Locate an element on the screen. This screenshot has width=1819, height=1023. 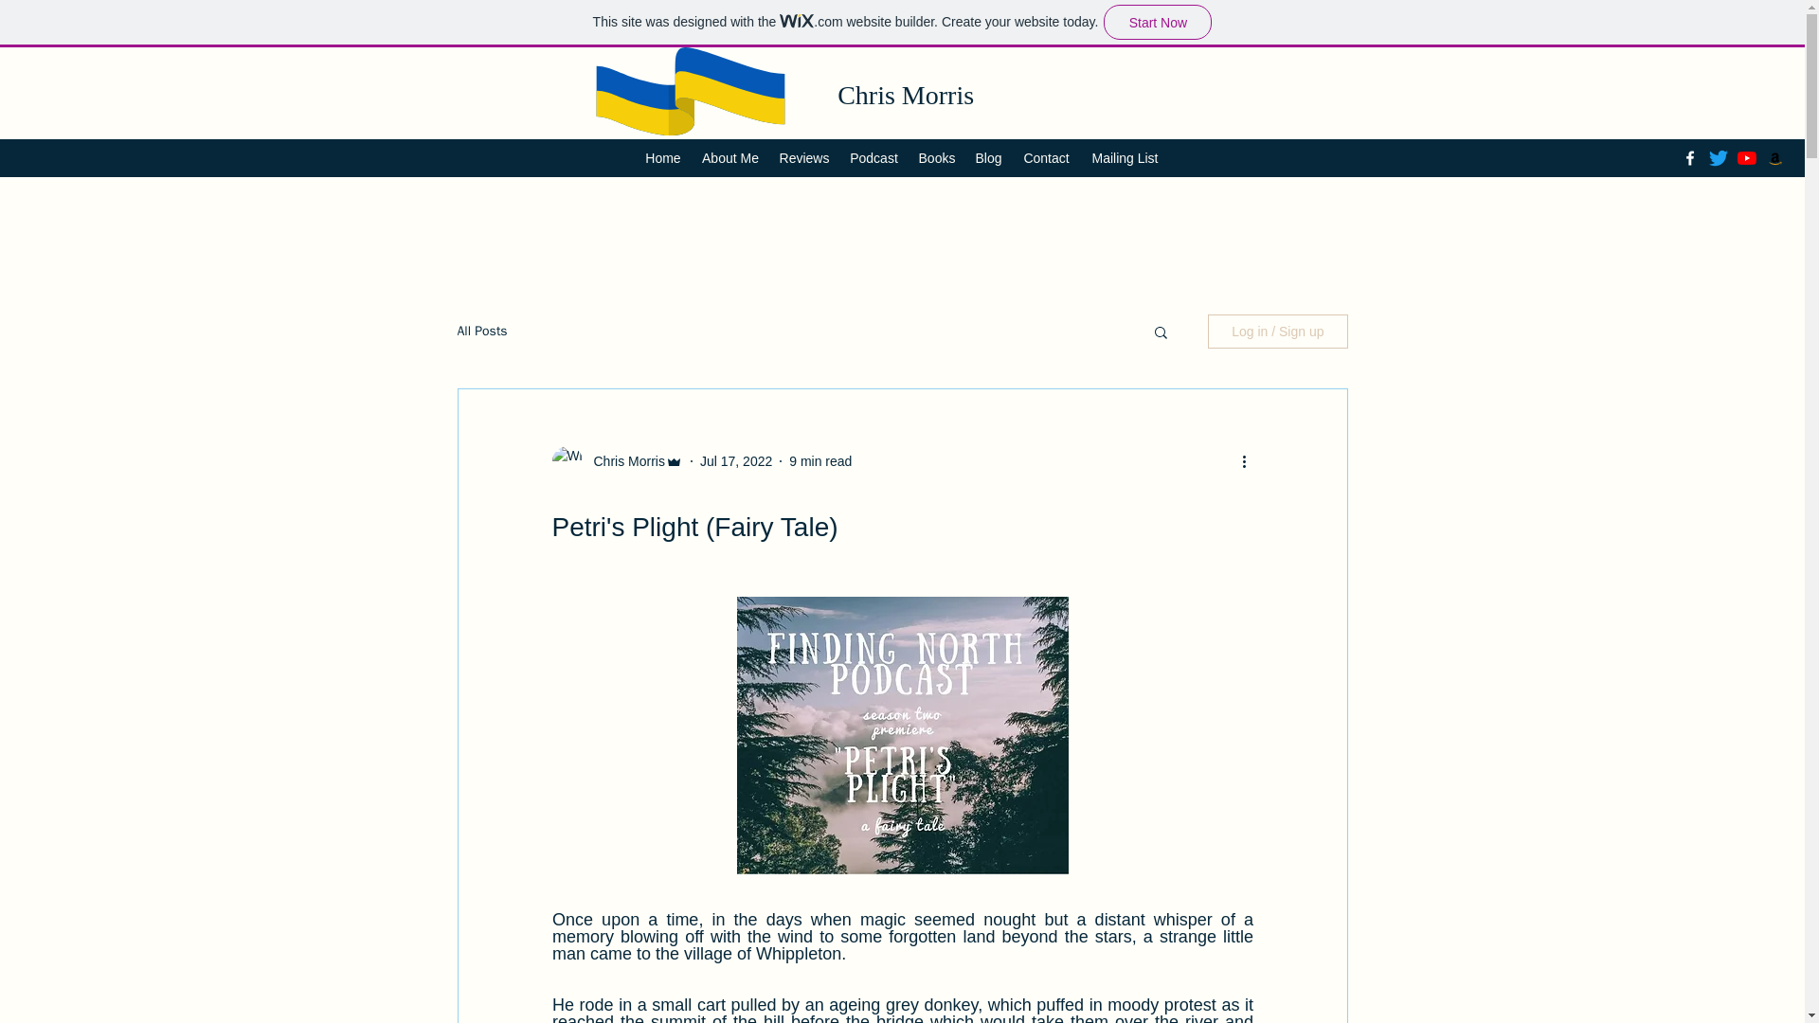
Blog is located at coordinates (987, 158).